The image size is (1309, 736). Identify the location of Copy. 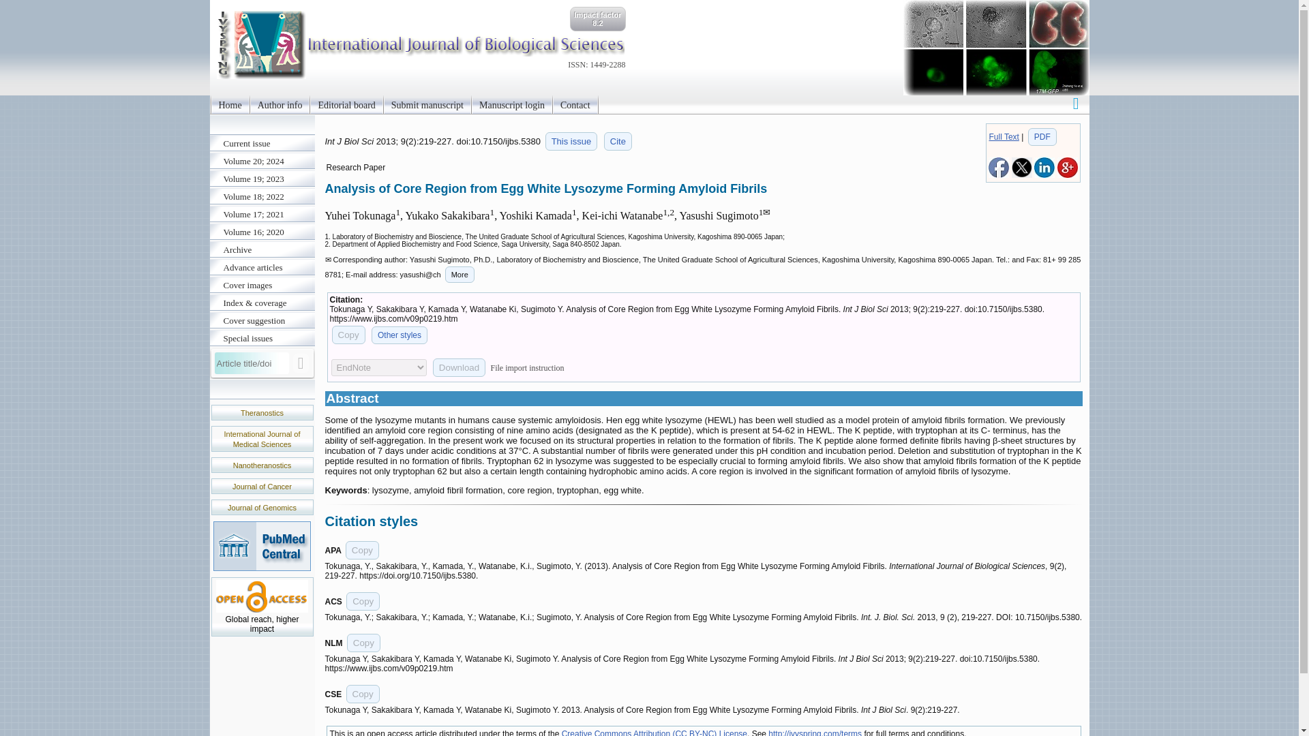
(348, 335).